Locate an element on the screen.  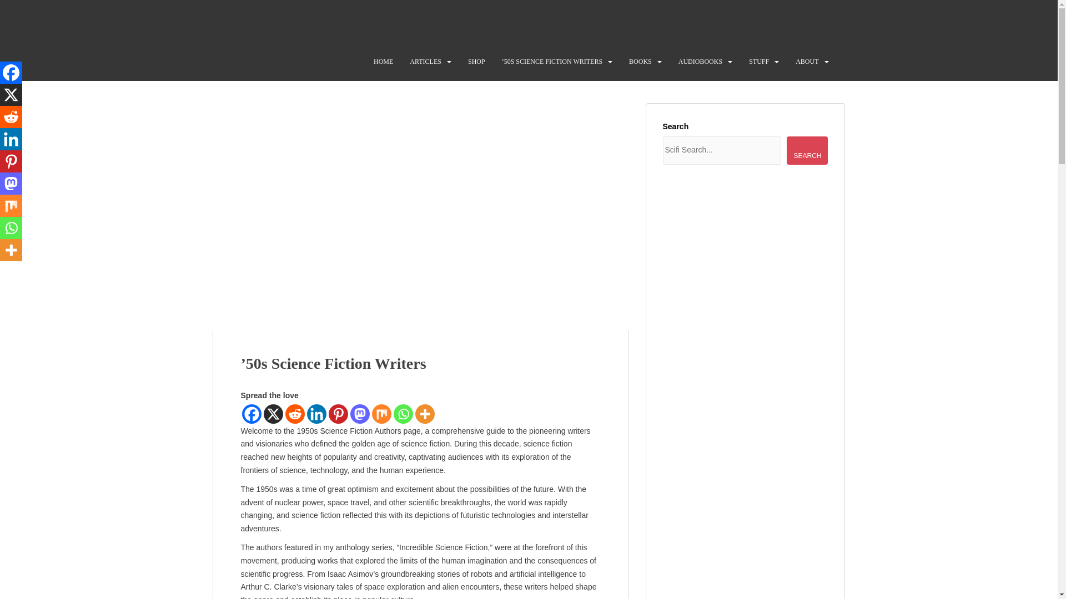
ARTICLES is located at coordinates (425, 61).